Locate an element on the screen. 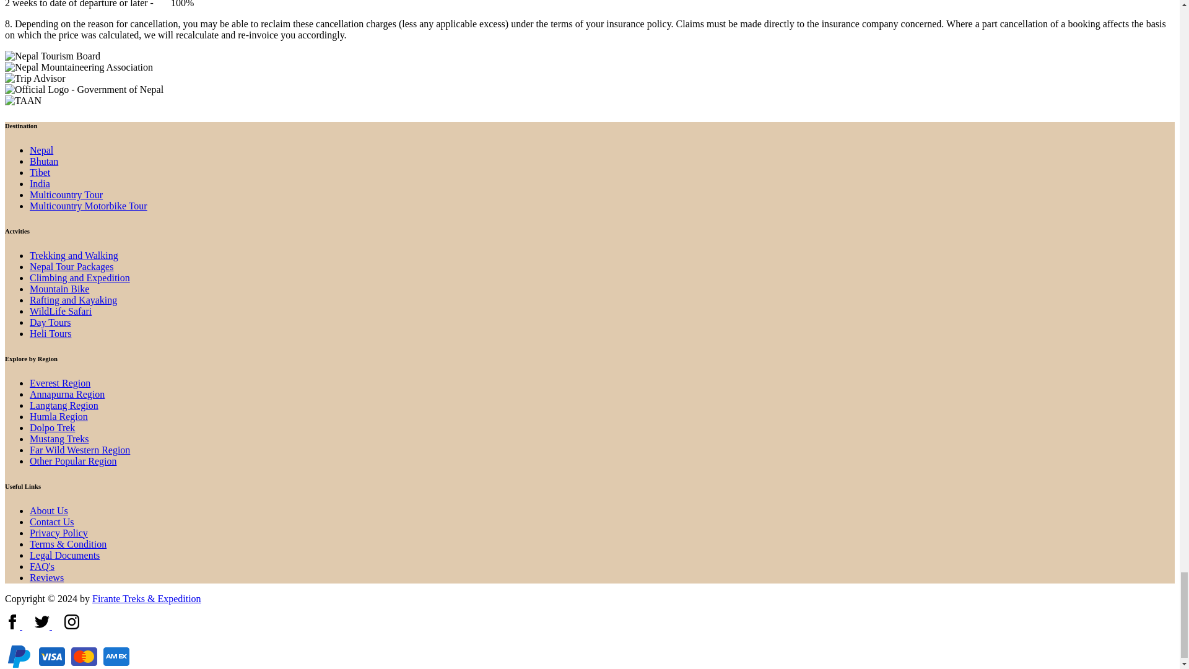 This screenshot has height=669, width=1189. Trip Advisor is located at coordinates (35, 78).